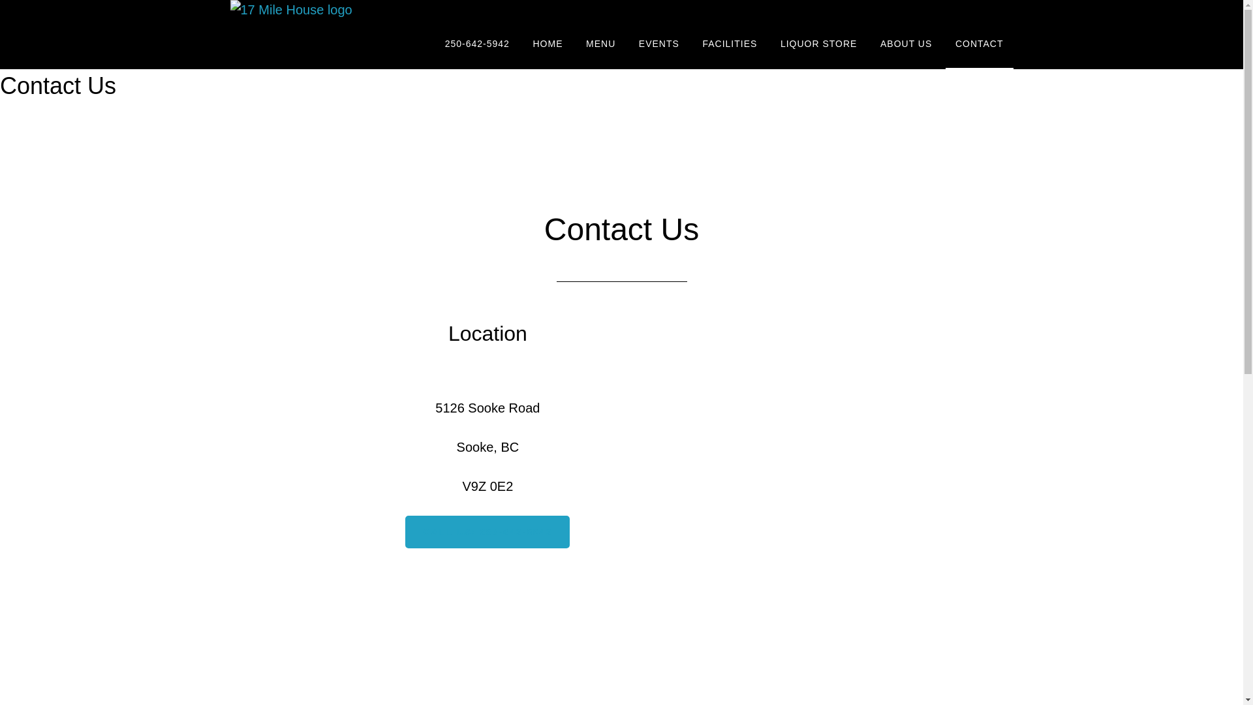 The height and width of the screenshot is (705, 1253). I want to click on ABOUT US, so click(906, 44).